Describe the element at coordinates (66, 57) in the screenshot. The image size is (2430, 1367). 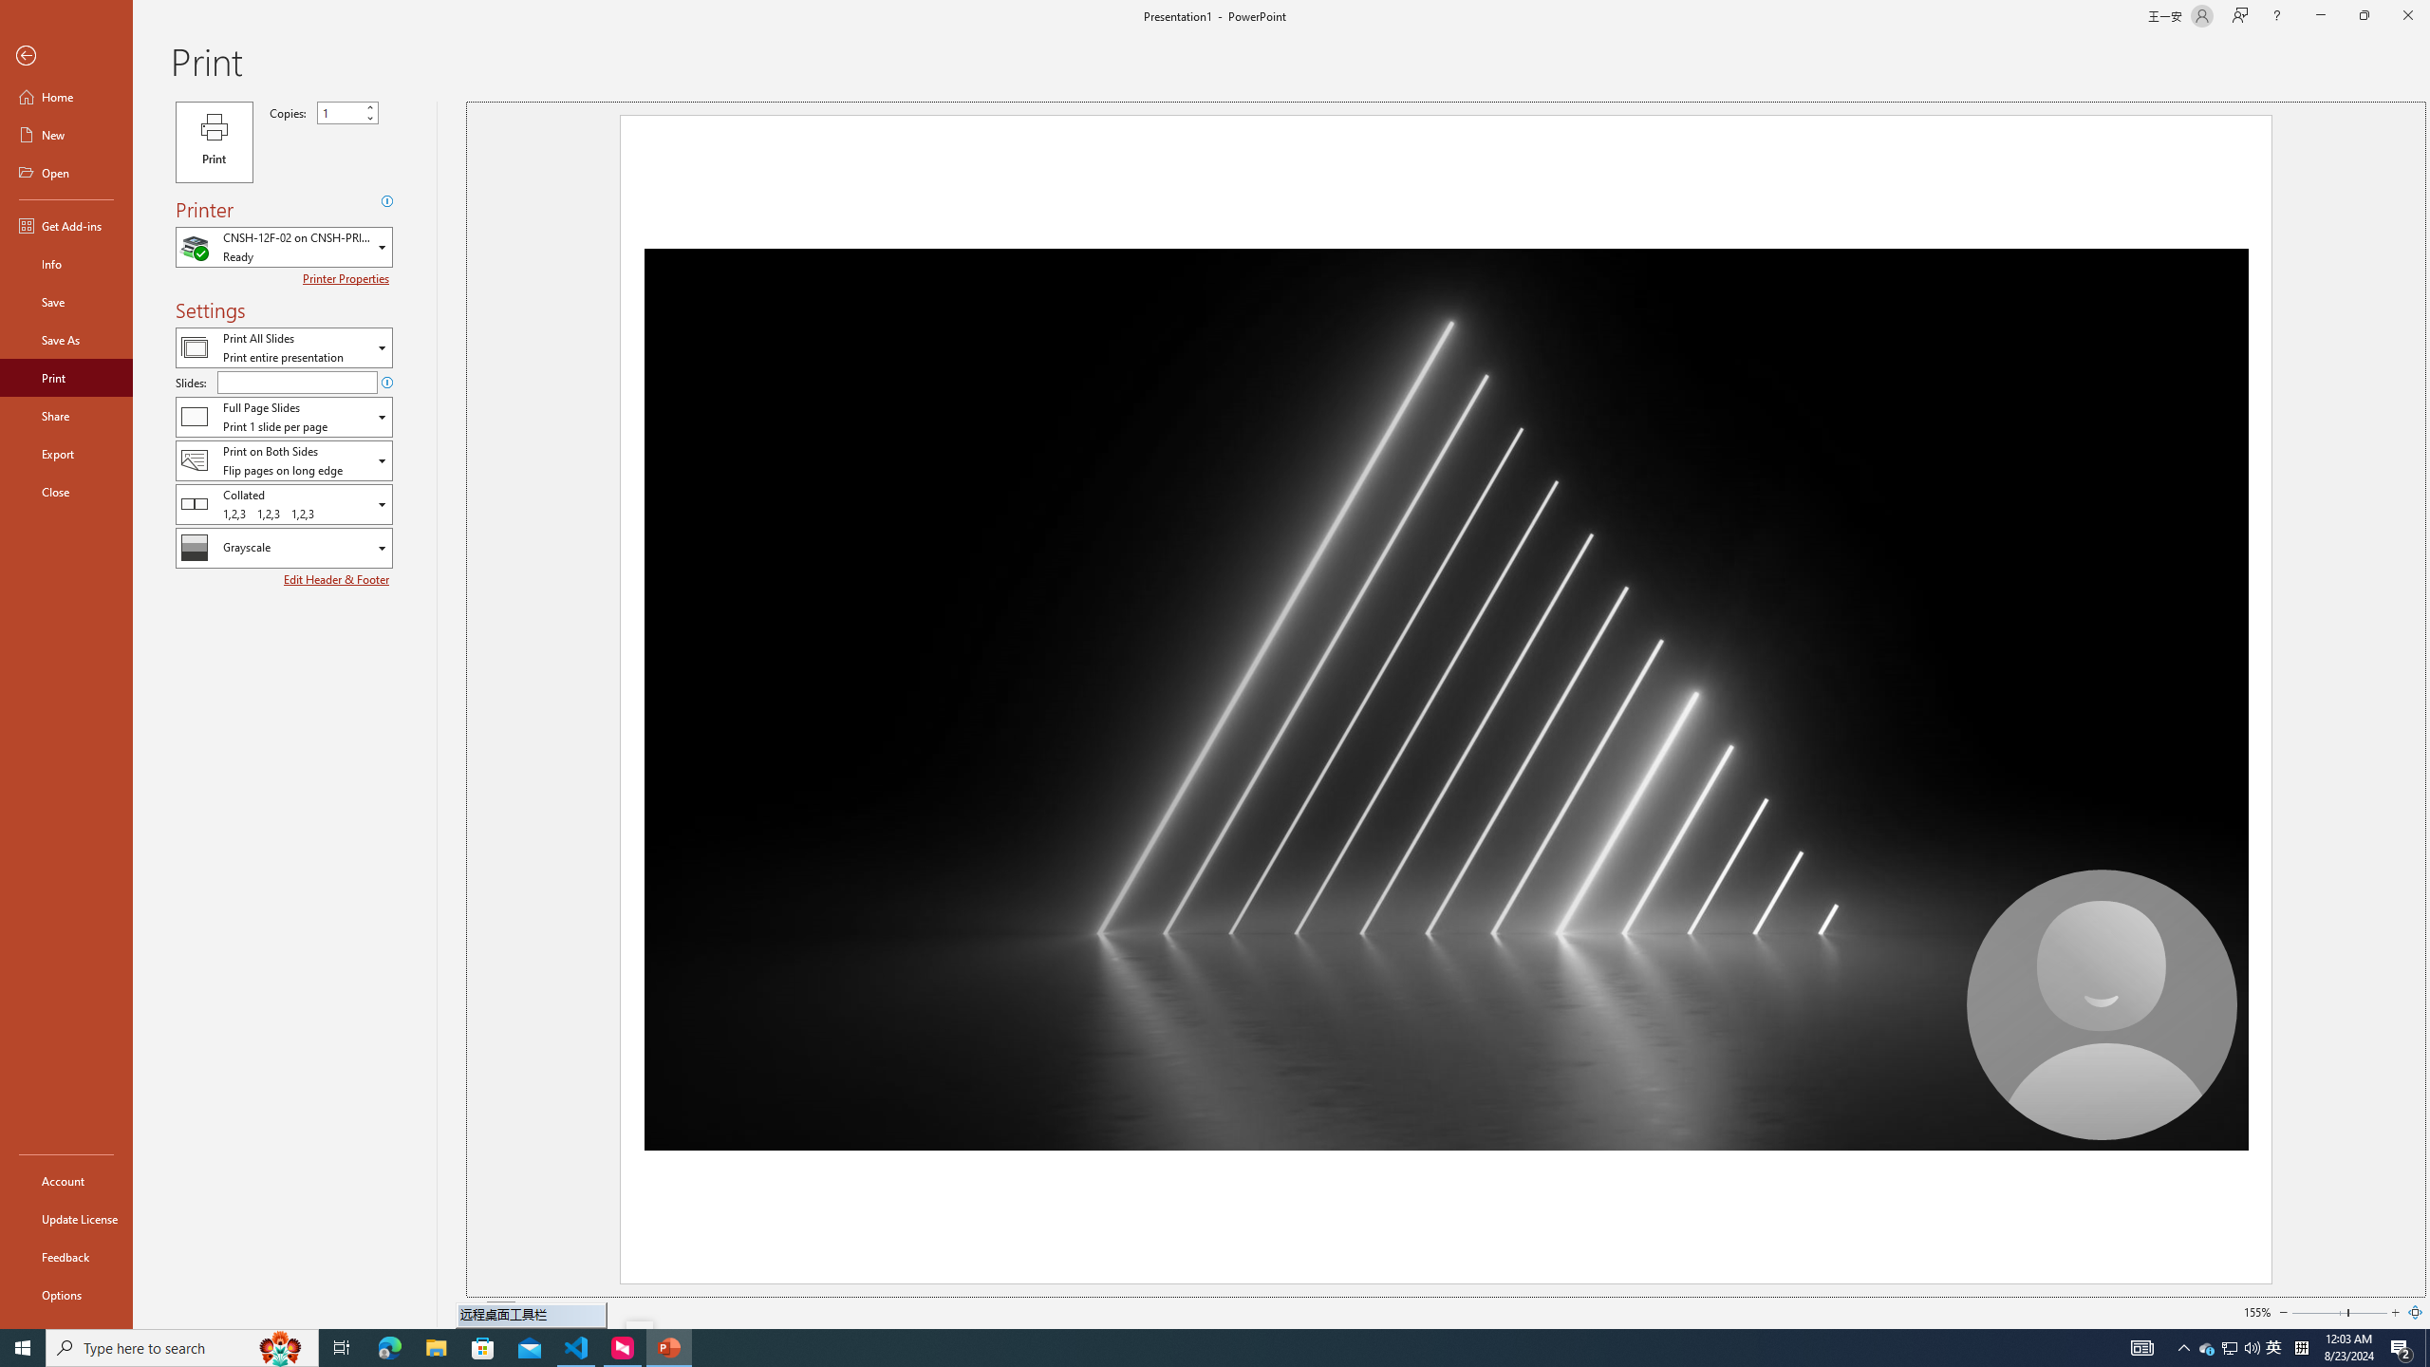
I see `Back` at that location.